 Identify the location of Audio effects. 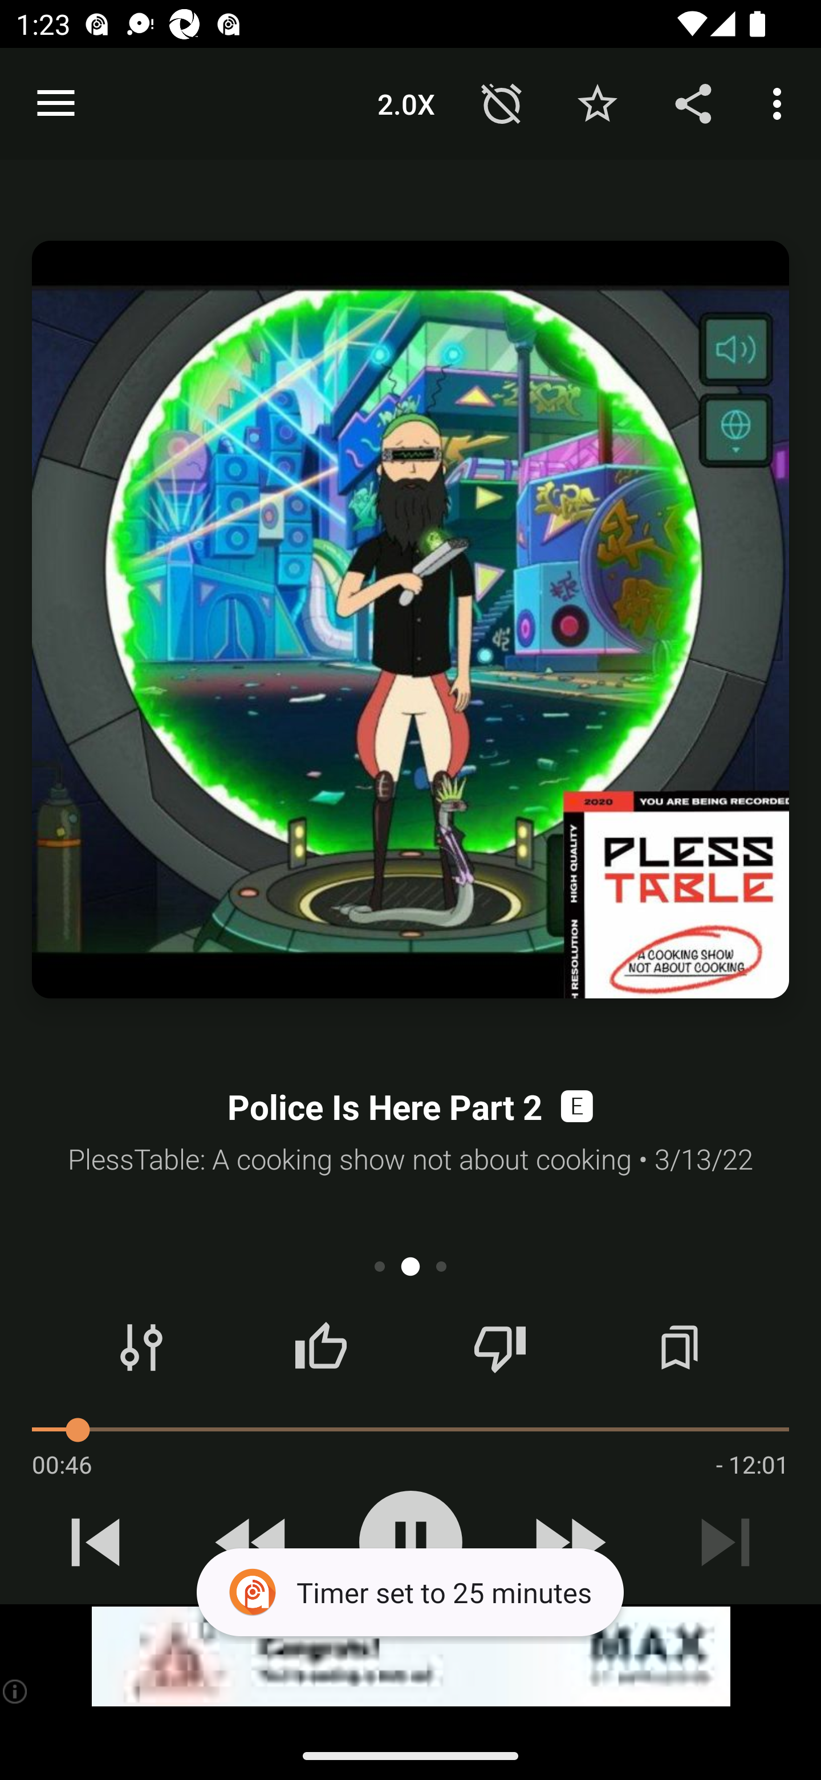
(141, 1348).